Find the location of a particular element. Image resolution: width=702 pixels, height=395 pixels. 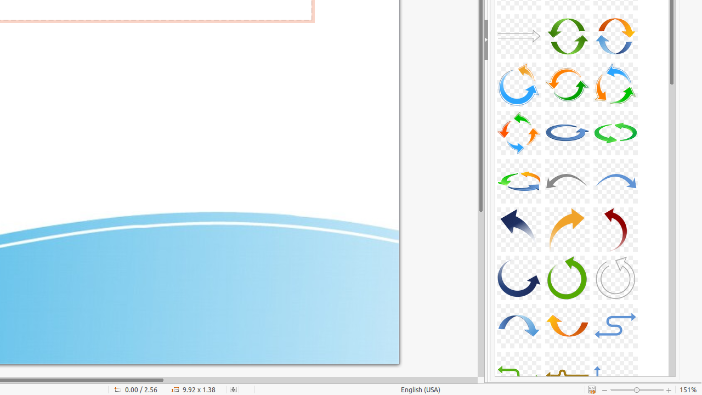

A16-CircleArrow is located at coordinates (519, 84).